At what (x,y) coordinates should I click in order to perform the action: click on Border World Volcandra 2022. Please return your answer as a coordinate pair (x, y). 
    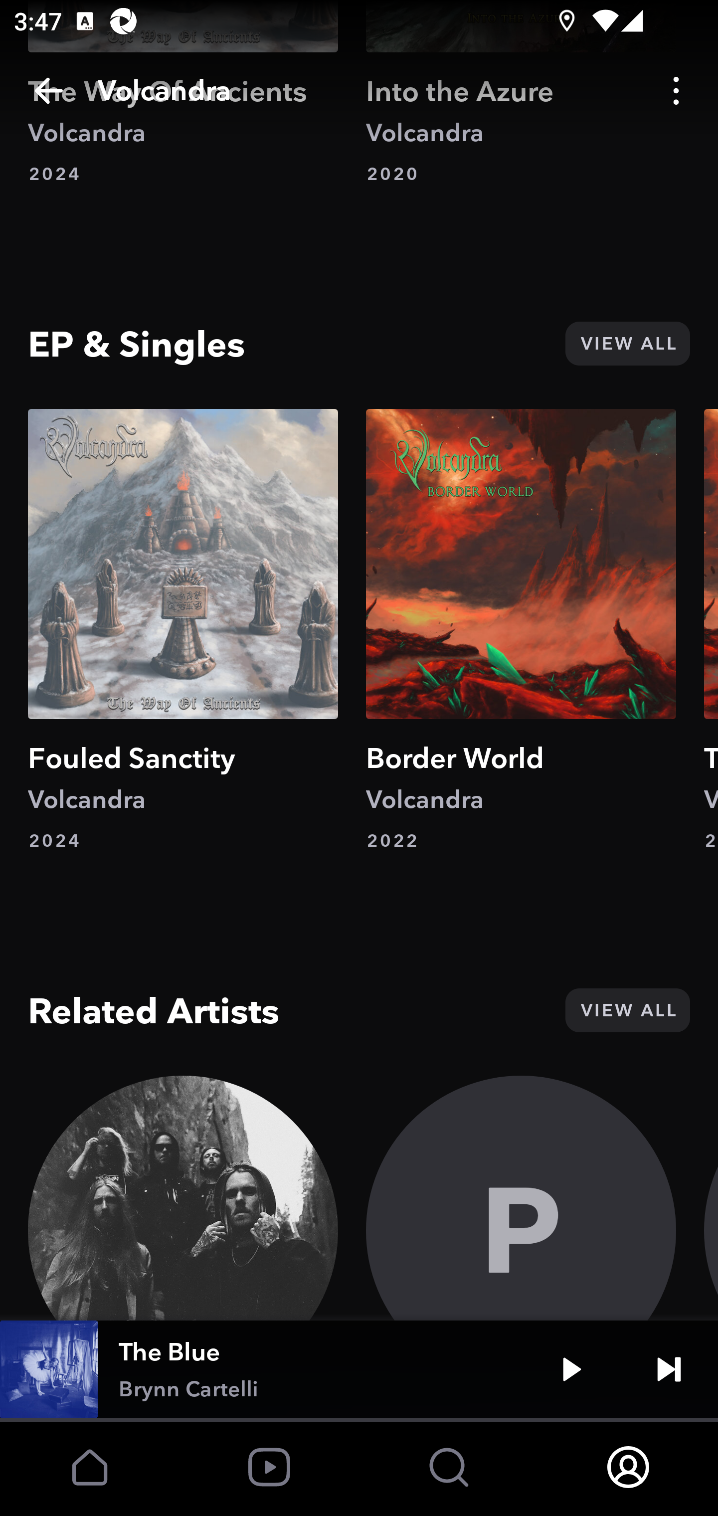
    Looking at the image, I should click on (521, 630).